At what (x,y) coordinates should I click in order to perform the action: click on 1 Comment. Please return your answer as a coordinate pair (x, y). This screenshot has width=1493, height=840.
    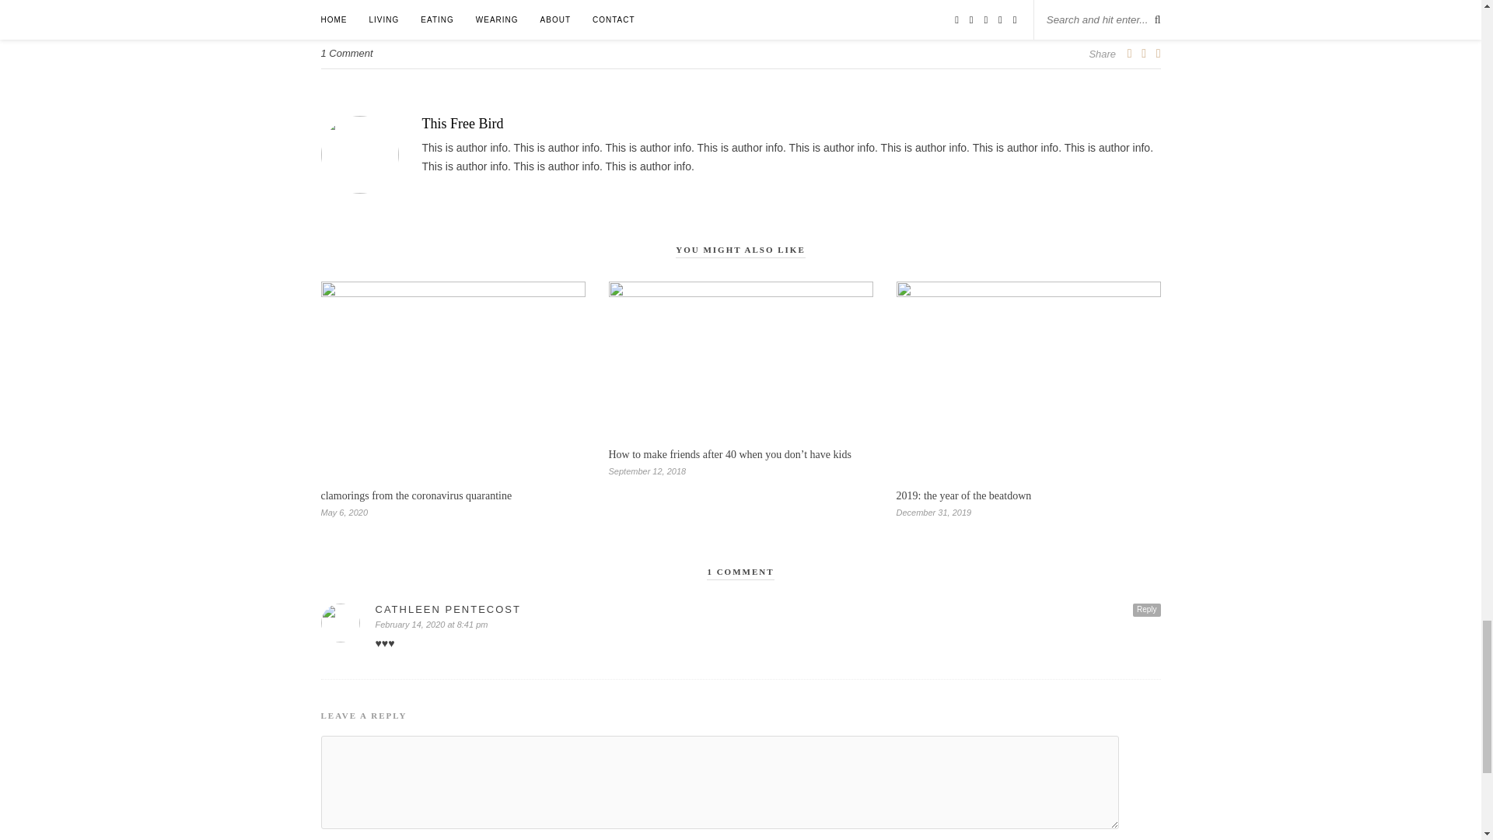
    Looking at the image, I should click on (346, 53).